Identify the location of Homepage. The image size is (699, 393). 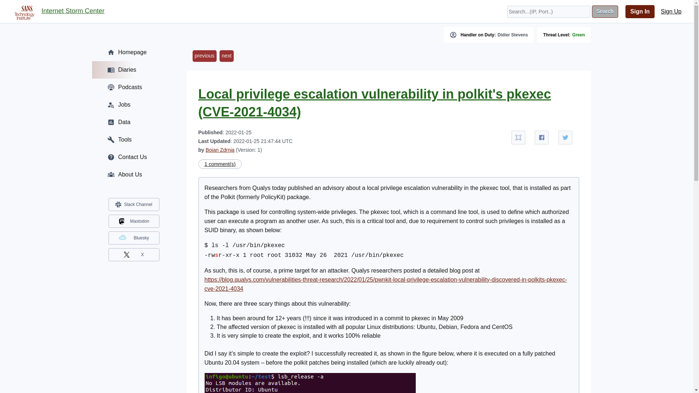
(133, 52).